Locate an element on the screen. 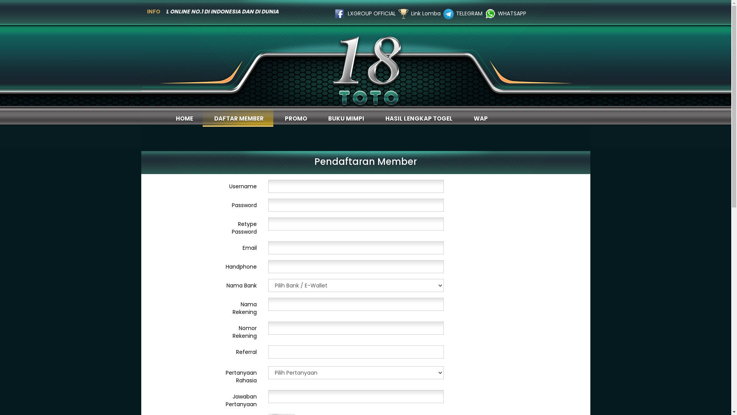  BUKU MIMPI is located at coordinates (345, 118).